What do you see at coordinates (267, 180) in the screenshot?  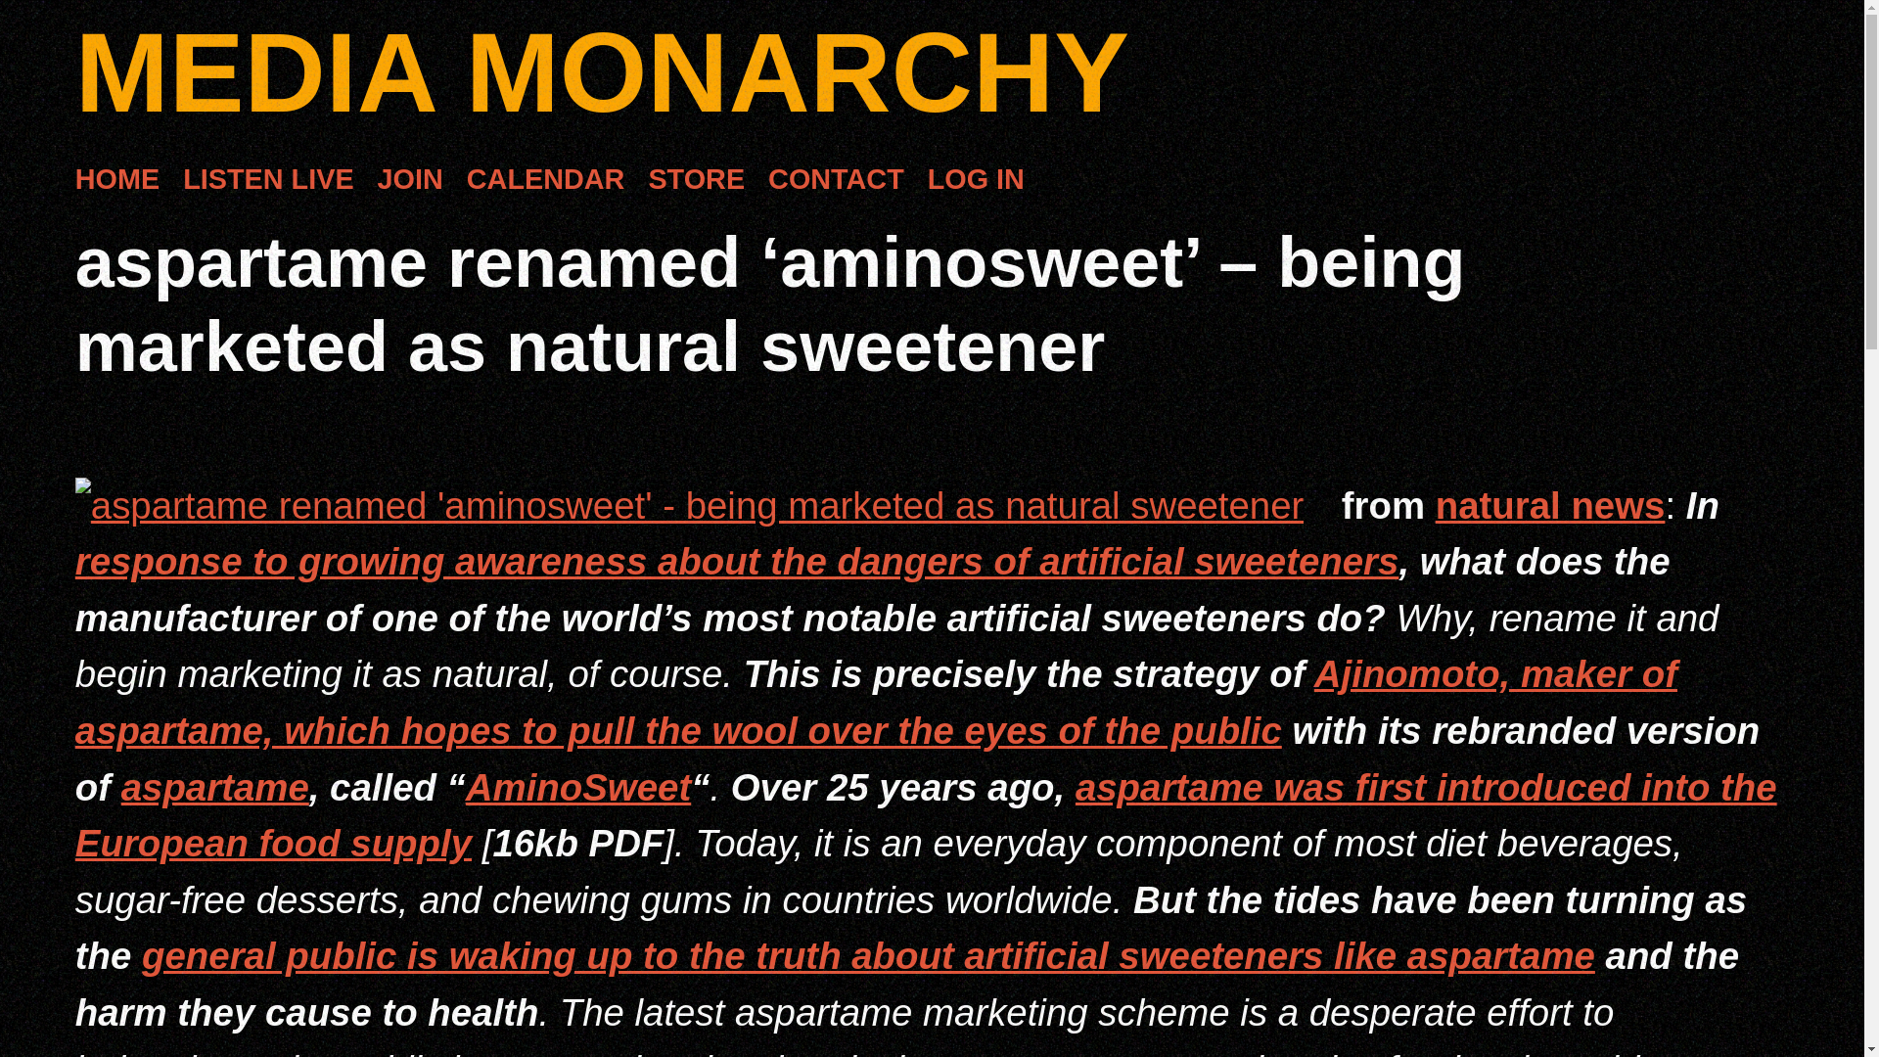 I see `LISTEN LIVE` at bounding box center [267, 180].